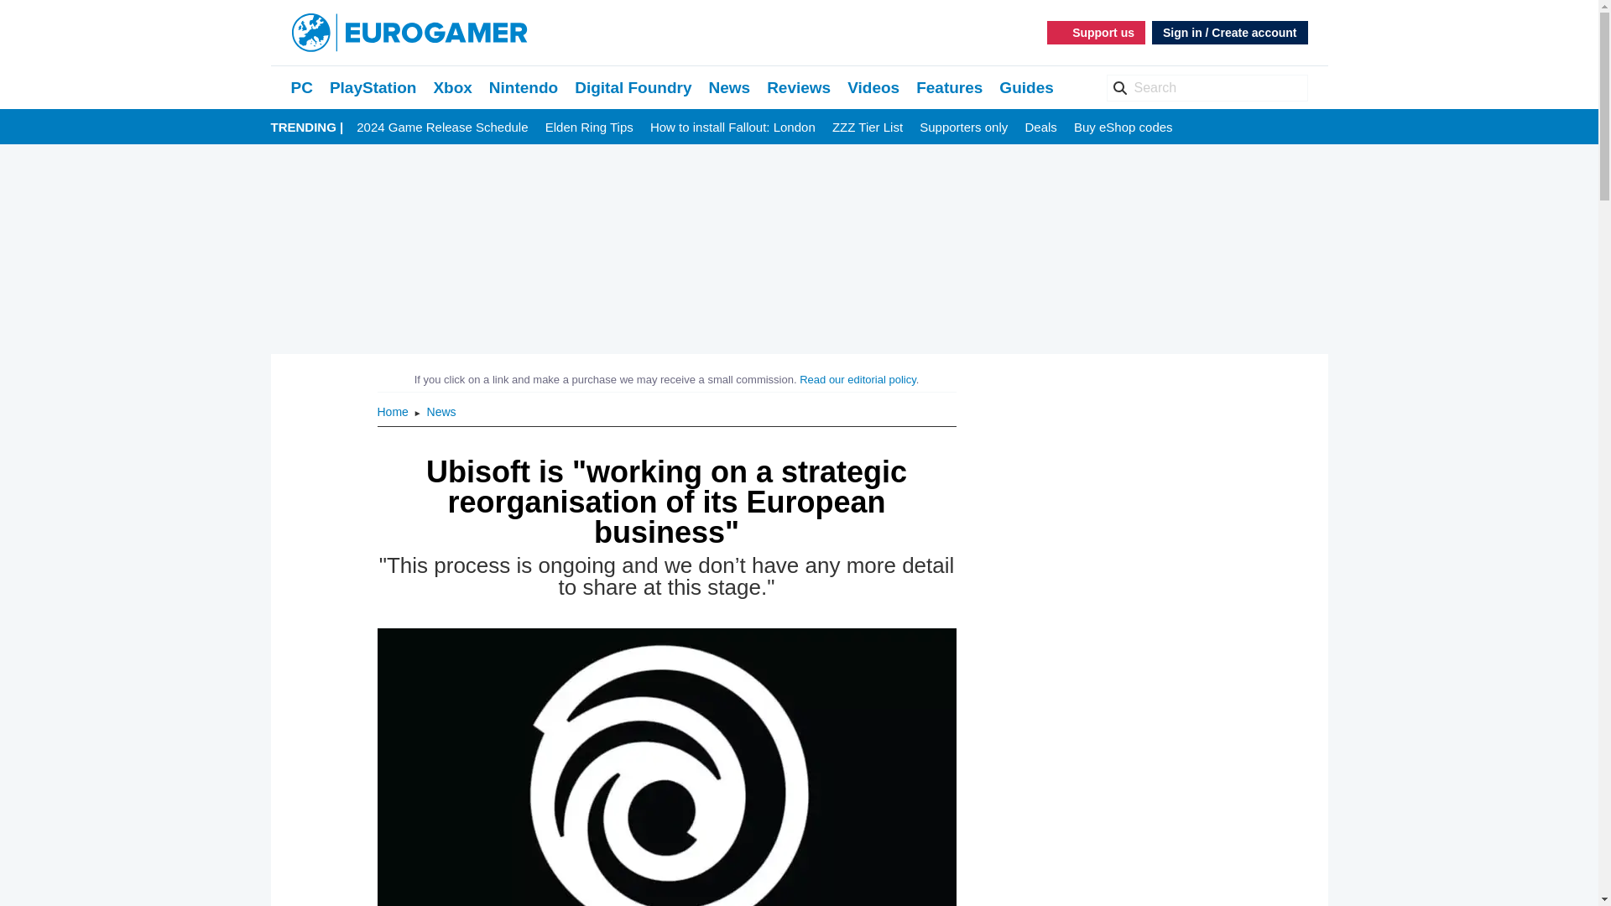 Image resolution: width=1611 pixels, height=906 pixels. Describe the element at coordinates (963, 128) in the screenshot. I see `Supporters only` at that location.